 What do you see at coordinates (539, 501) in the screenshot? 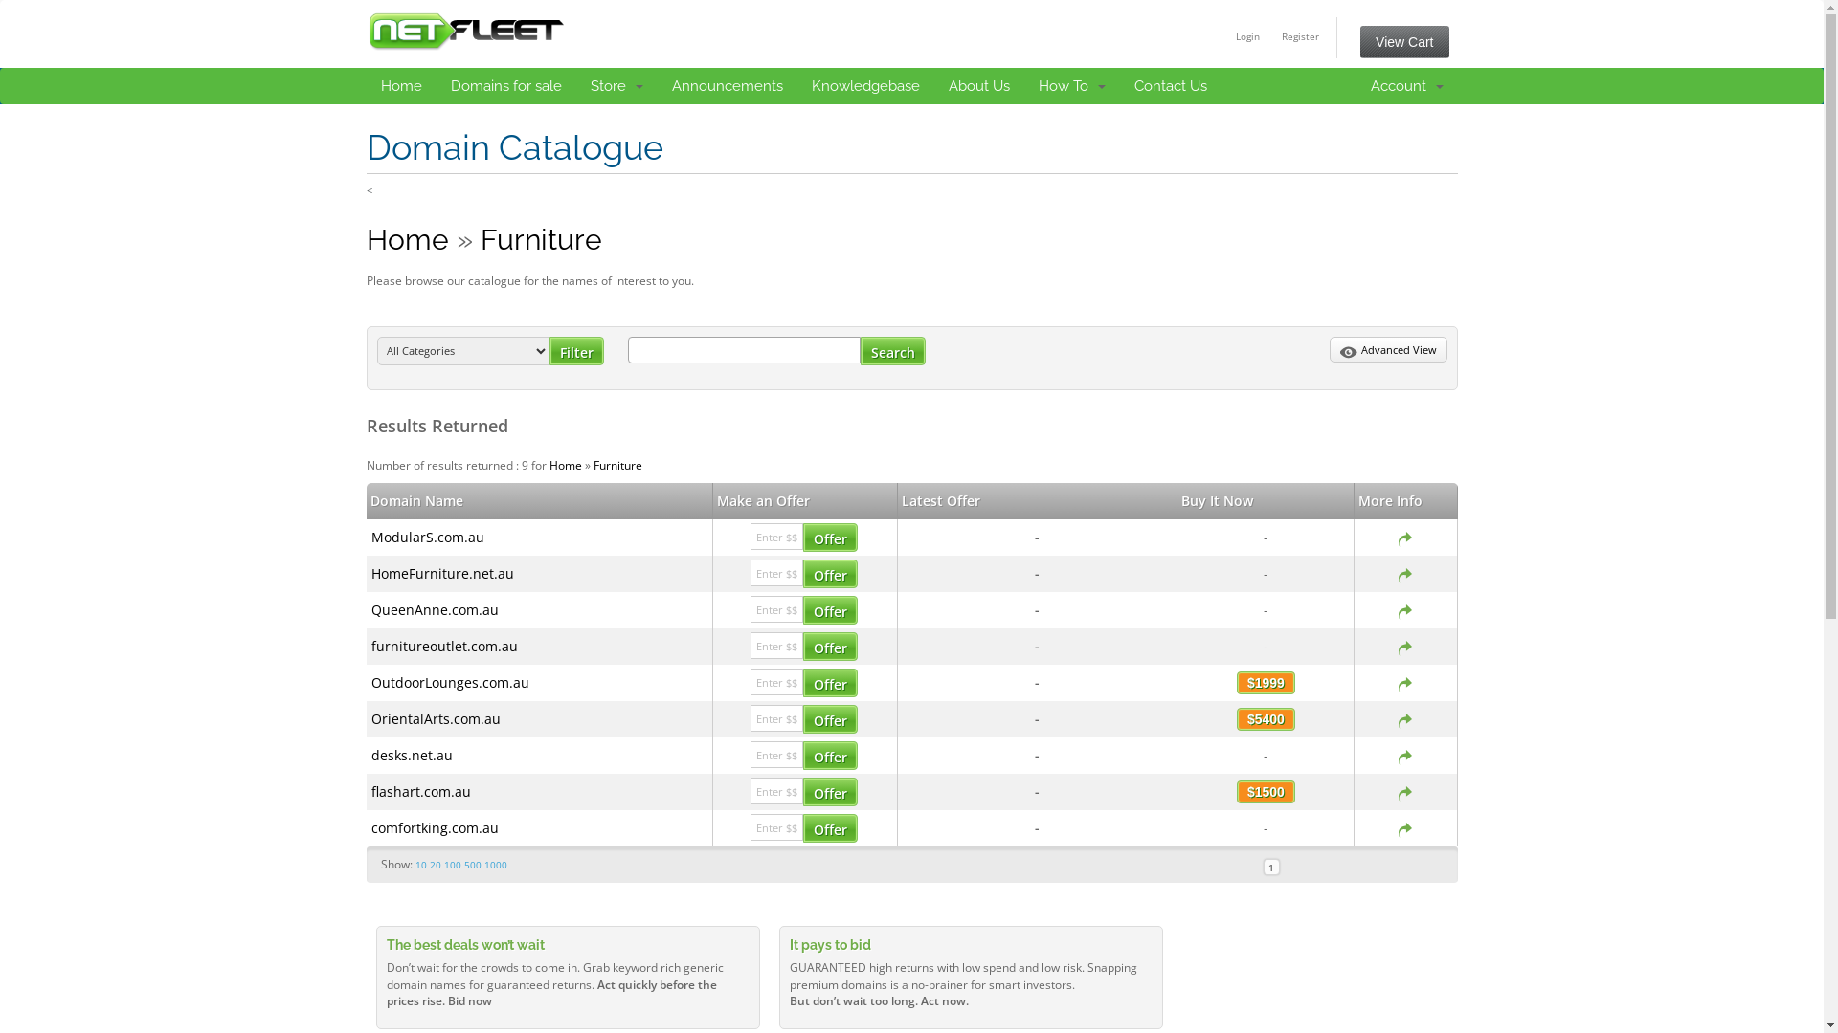
I see `Domain Name` at bounding box center [539, 501].